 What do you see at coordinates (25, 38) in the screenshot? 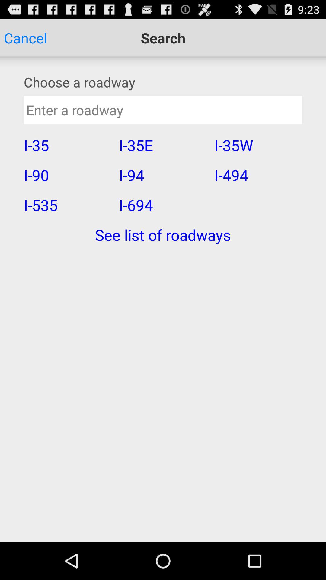
I see `turn off the cancel item` at bounding box center [25, 38].